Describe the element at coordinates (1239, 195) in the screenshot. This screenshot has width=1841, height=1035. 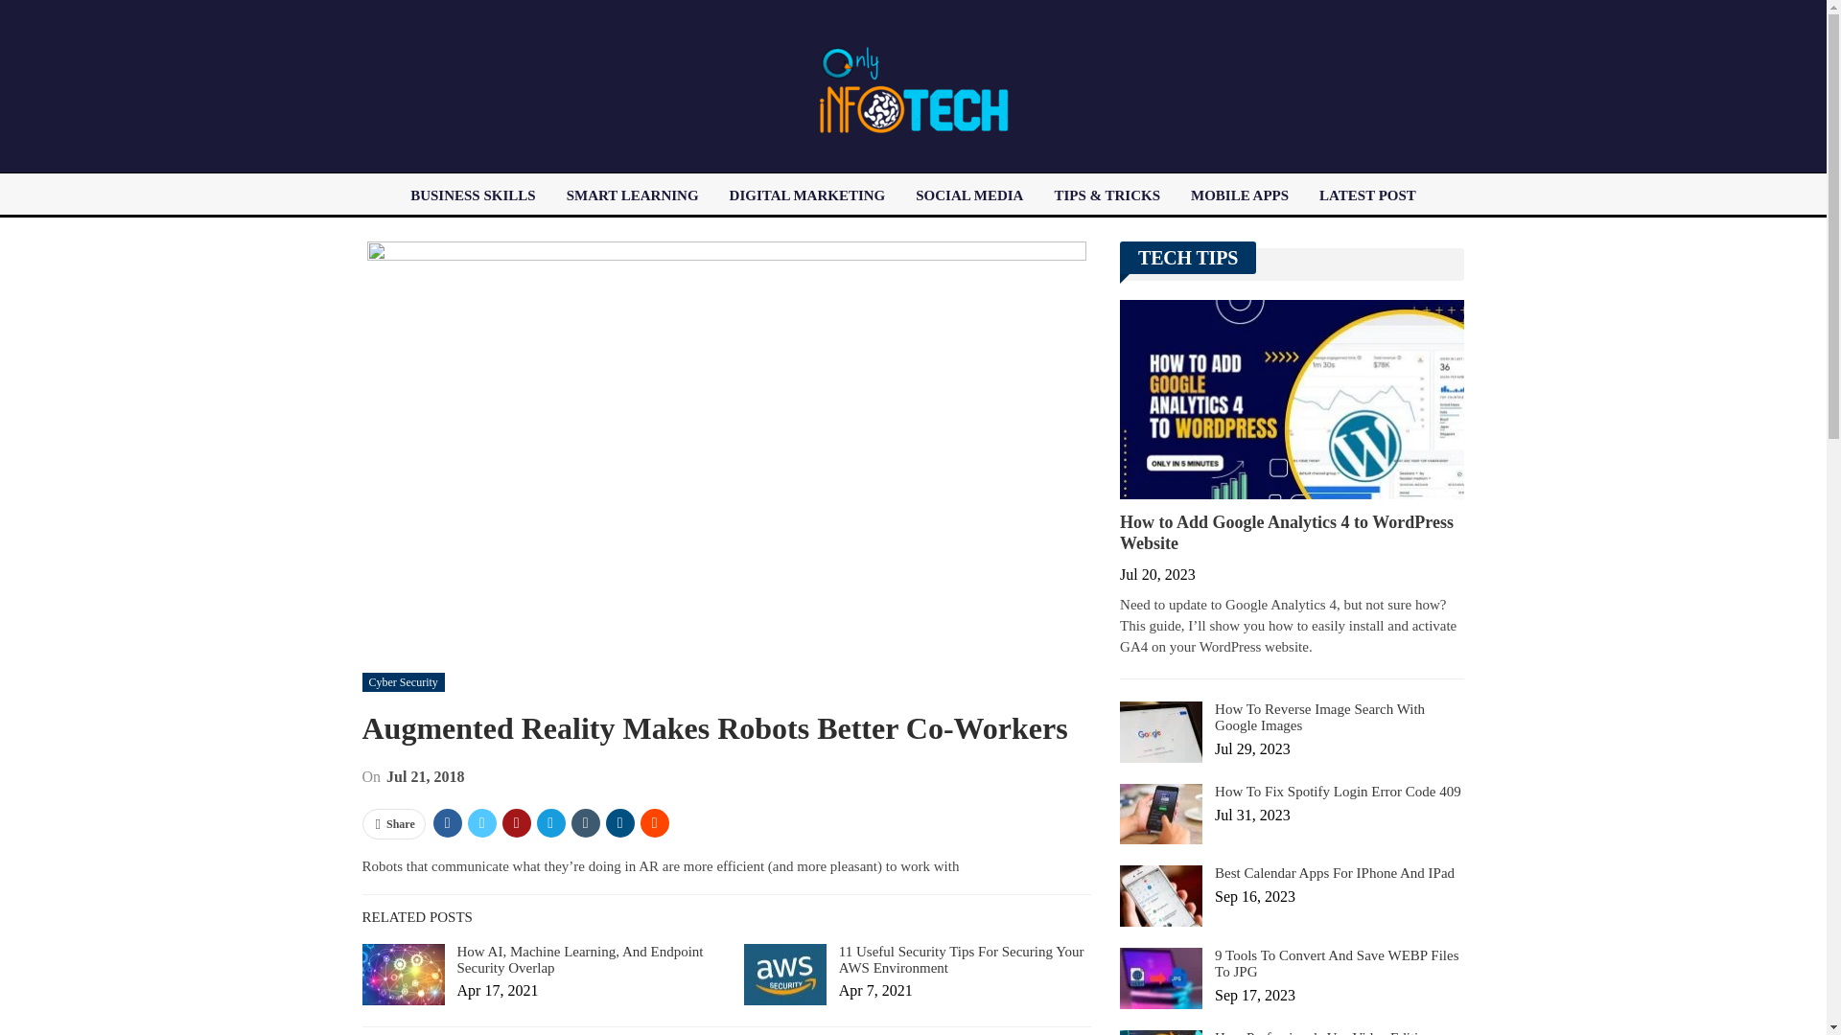
I see `MOBILE APPS` at that location.